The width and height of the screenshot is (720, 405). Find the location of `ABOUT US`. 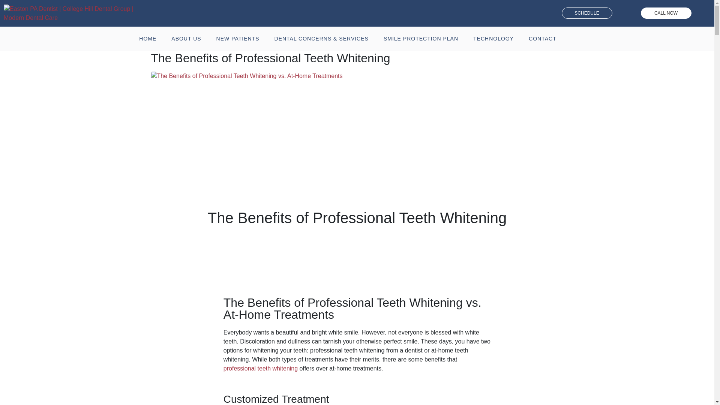

ABOUT US is located at coordinates (186, 39).